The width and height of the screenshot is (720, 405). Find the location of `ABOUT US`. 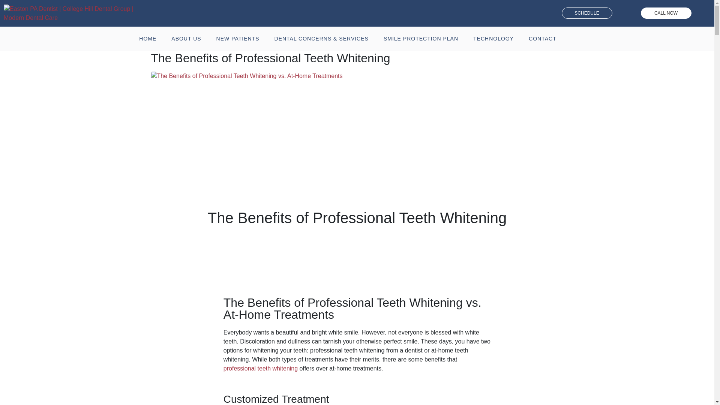

ABOUT US is located at coordinates (186, 39).